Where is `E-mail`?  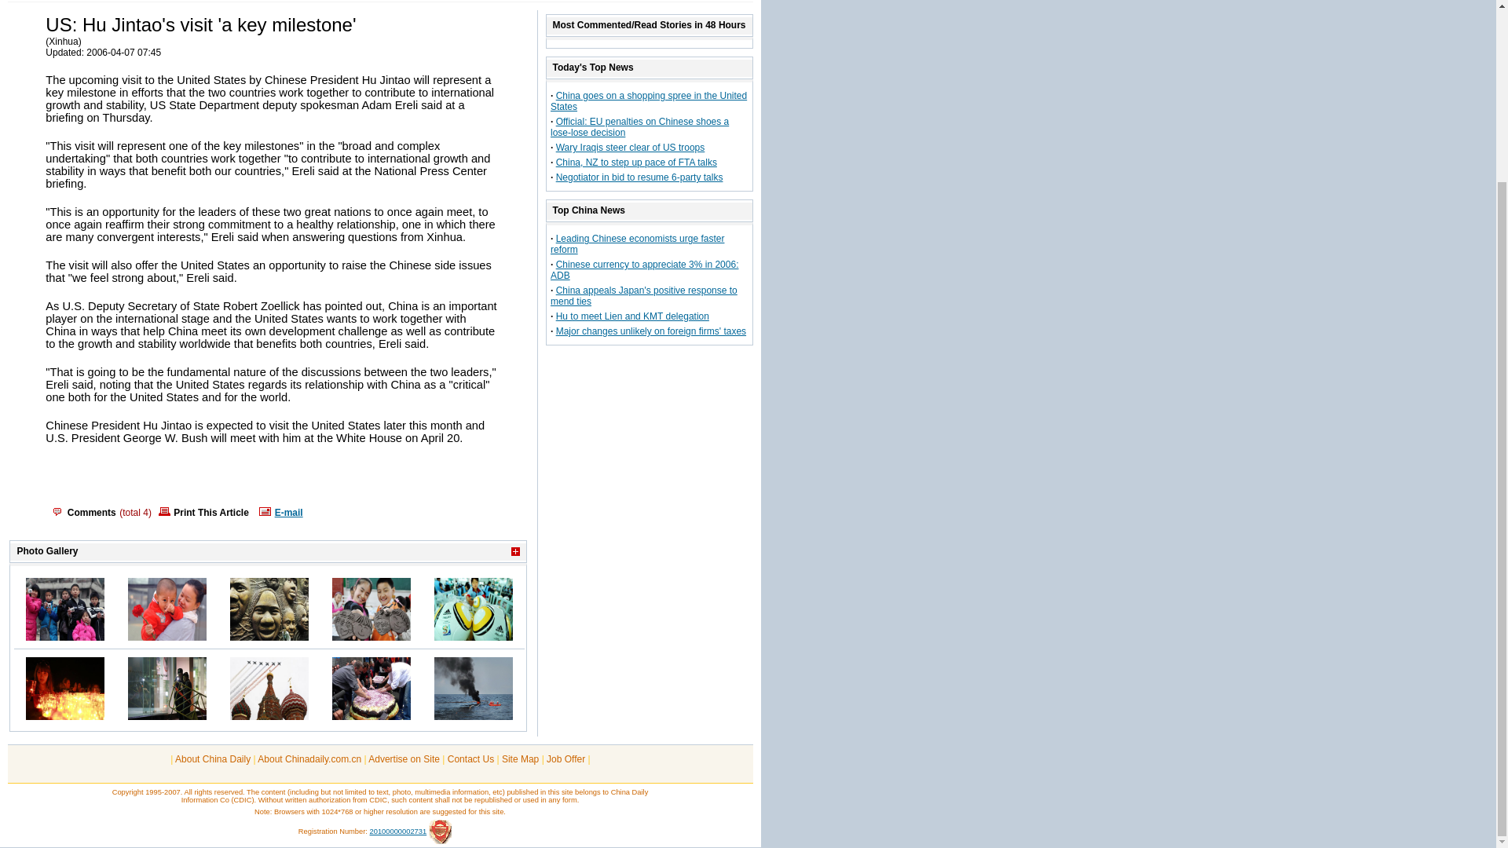 E-mail is located at coordinates (288, 512).